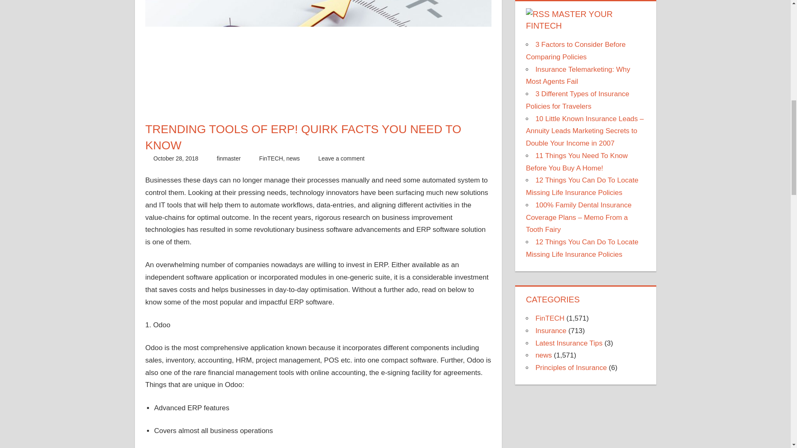 This screenshot has width=797, height=448. I want to click on 11 Things You Need To Know Before You Buy A Home!, so click(577, 162).